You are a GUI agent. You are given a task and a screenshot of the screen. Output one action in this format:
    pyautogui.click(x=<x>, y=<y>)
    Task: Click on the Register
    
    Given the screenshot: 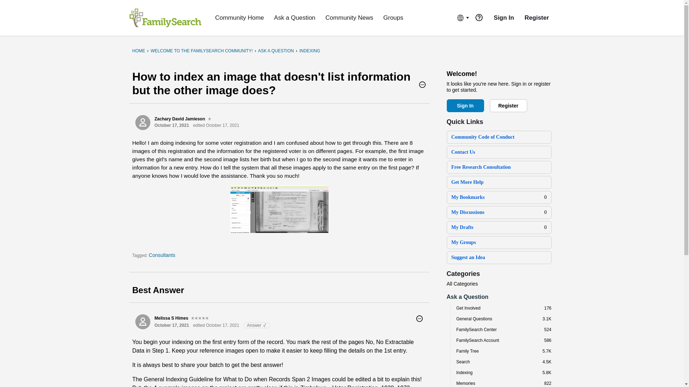 What is the action you would take?
    pyautogui.click(x=508, y=105)
    